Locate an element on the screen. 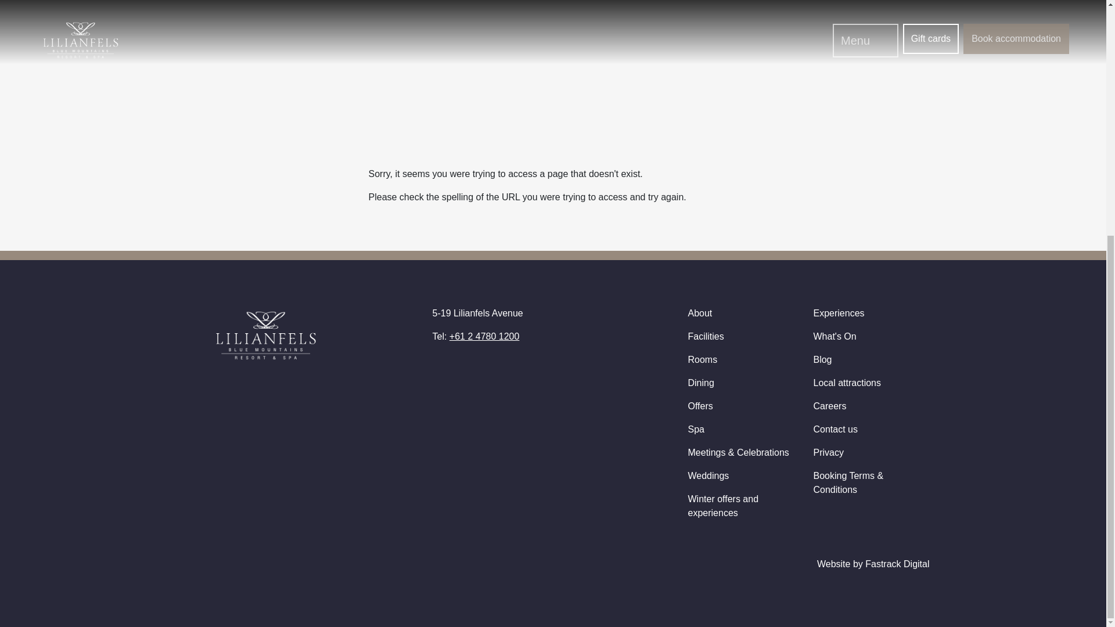 This screenshot has height=627, width=1115. Local attractions is located at coordinates (847, 383).